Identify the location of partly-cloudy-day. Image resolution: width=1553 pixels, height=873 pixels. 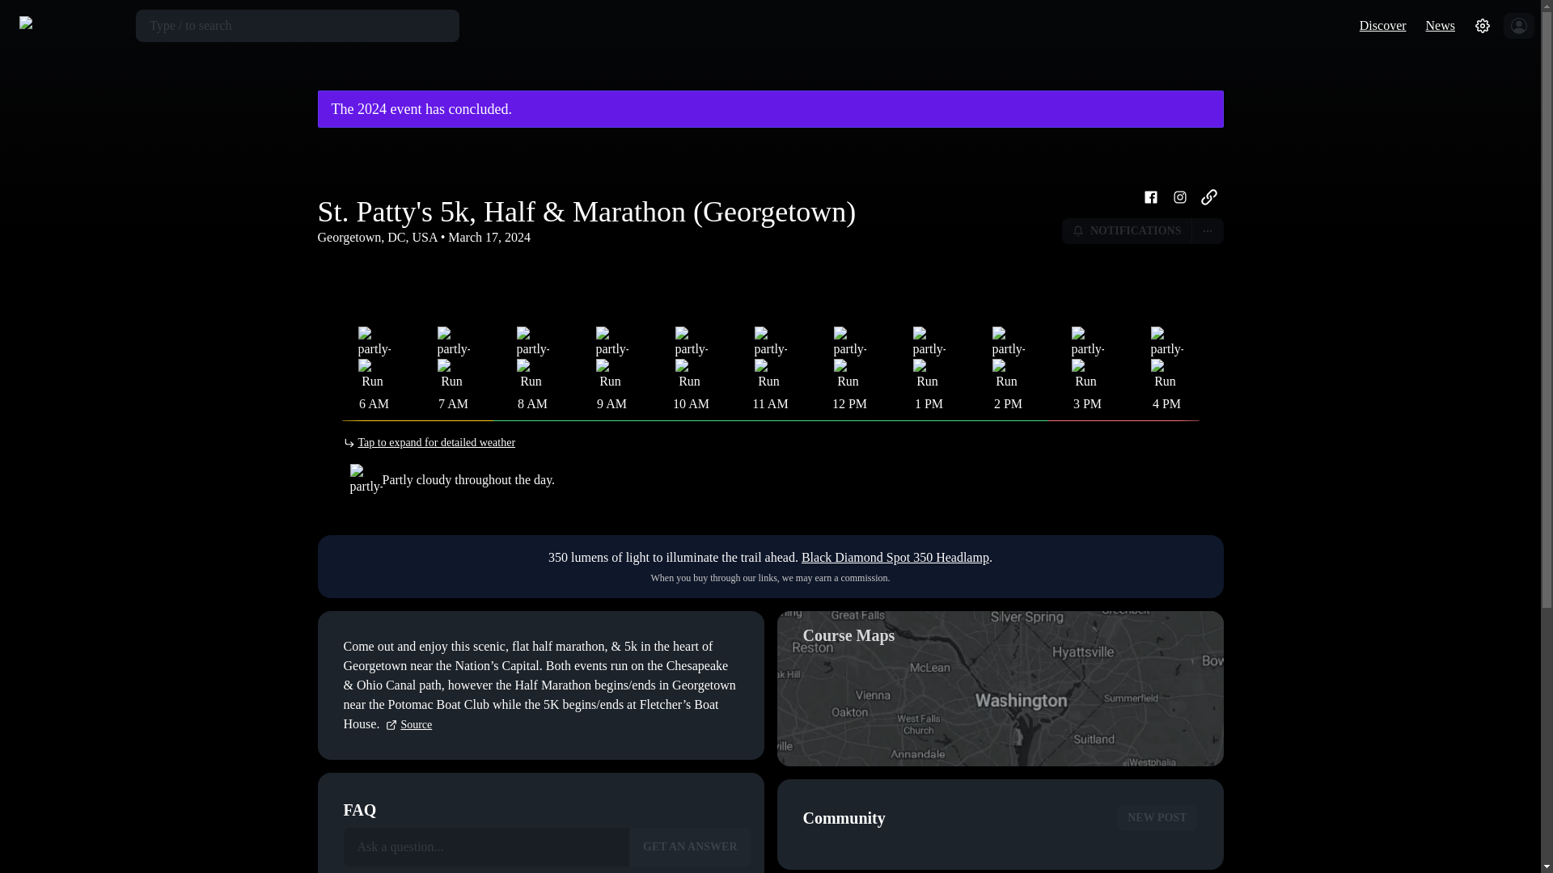
(769, 342).